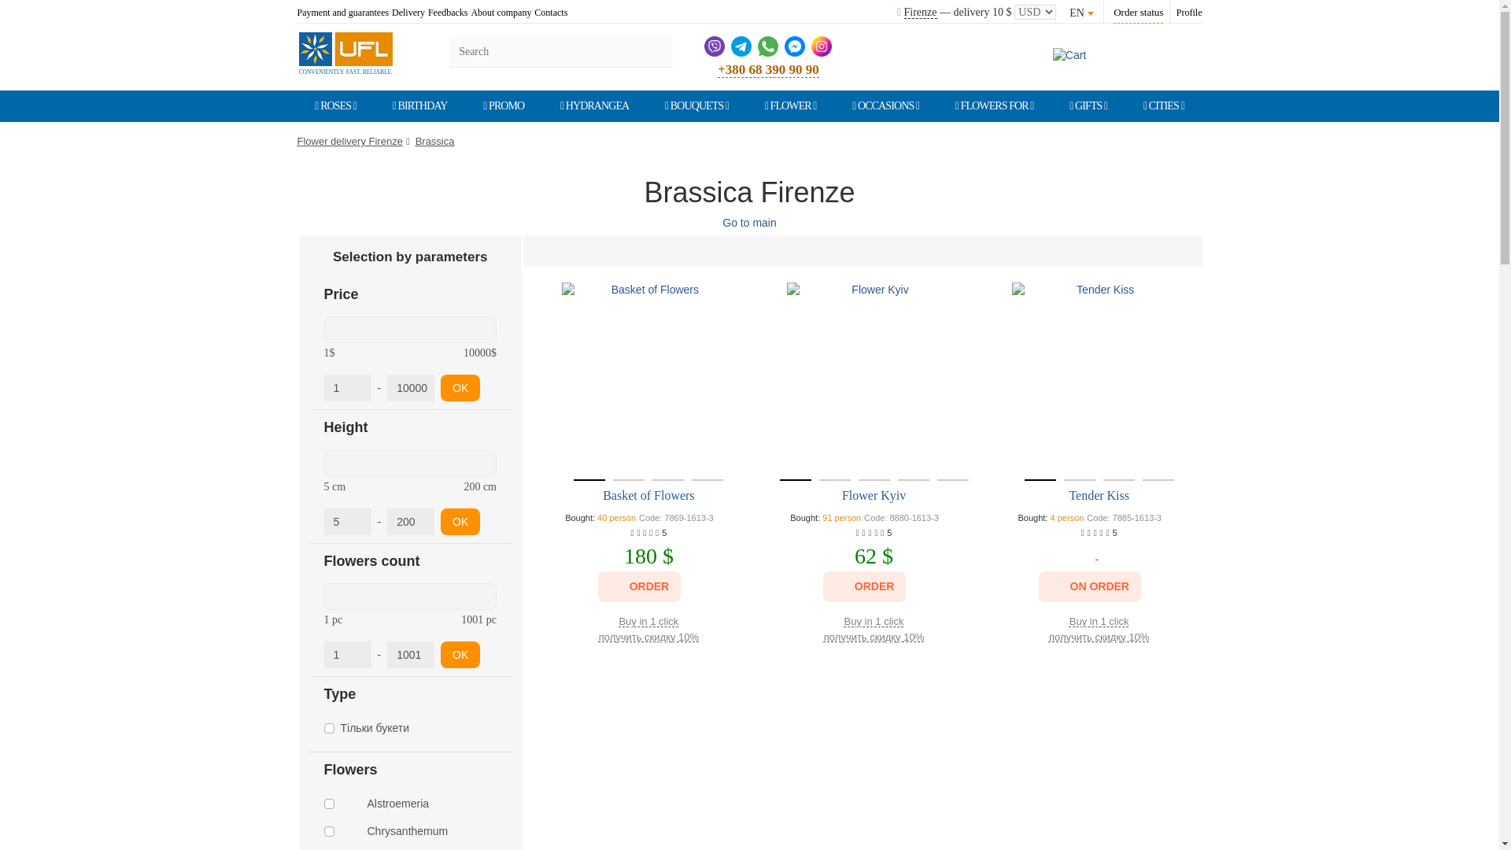 Image resolution: width=1511 pixels, height=850 pixels. Describe the element at coordinates (1190, 13) in the screenshot. I see `Profile` at that location.